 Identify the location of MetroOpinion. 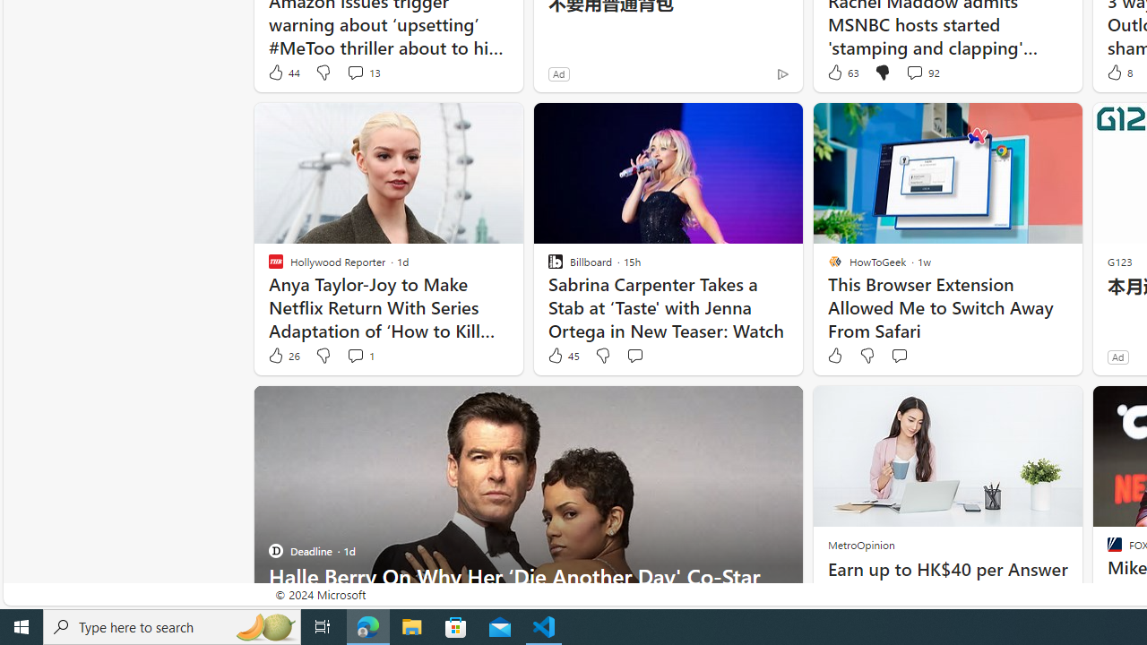
(860, 545).